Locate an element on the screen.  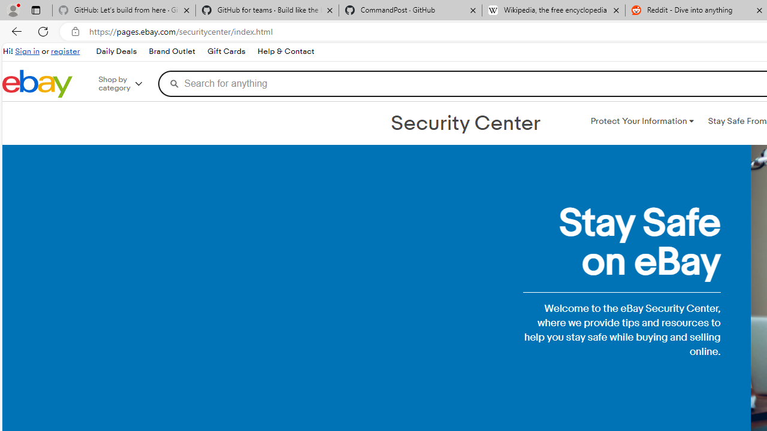
Shop by category is located at coordinates (128, 84).